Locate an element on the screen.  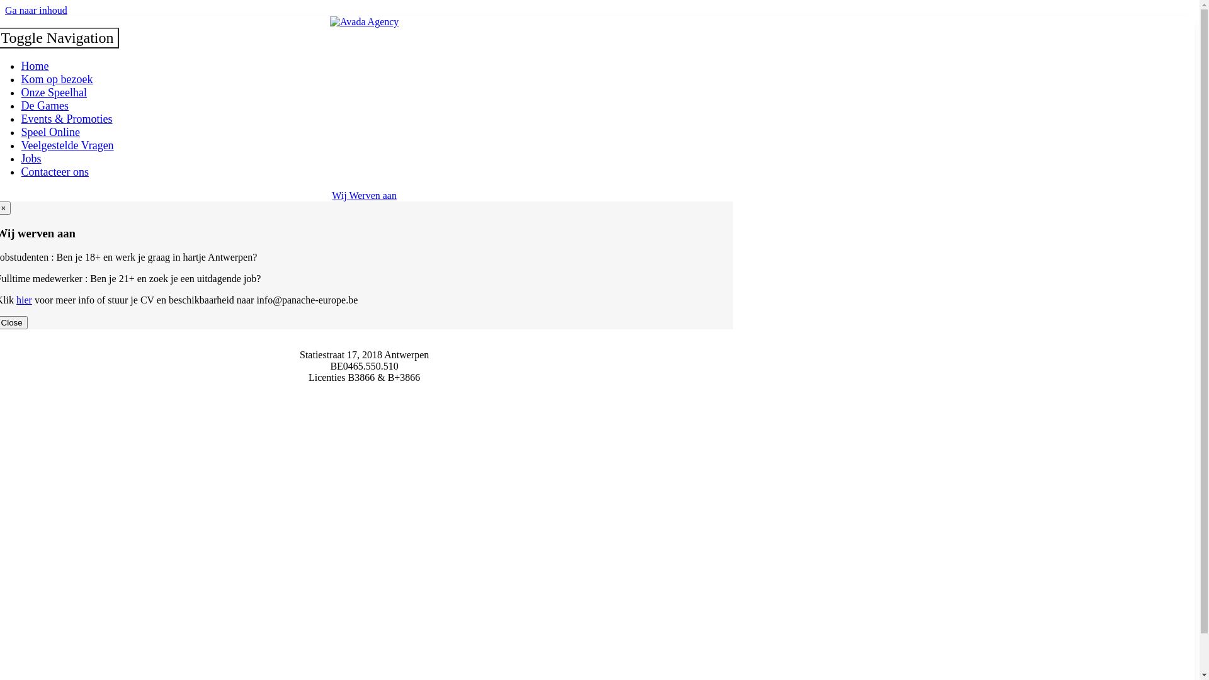
Ga naar inhoud is located at coordinates (37, 10).